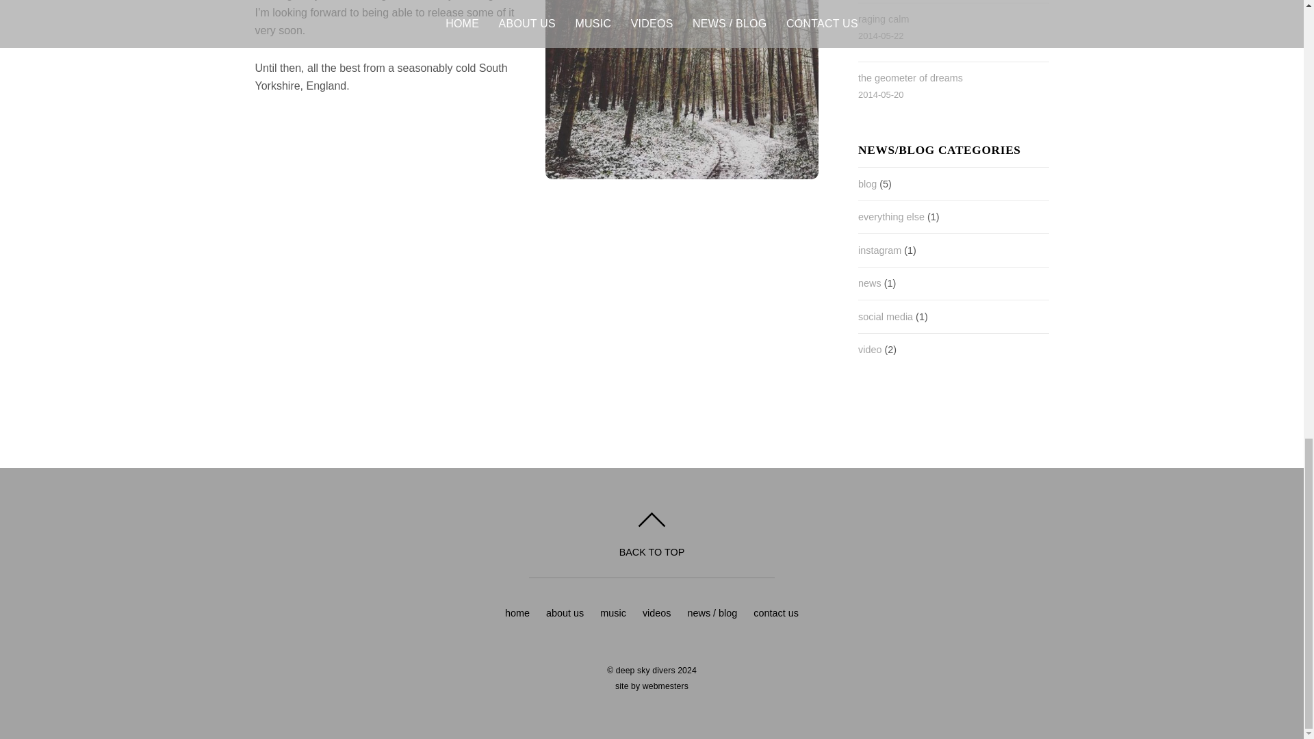 This screenshot has width=1314, height=739. I want to click on music, so click(613, 612).